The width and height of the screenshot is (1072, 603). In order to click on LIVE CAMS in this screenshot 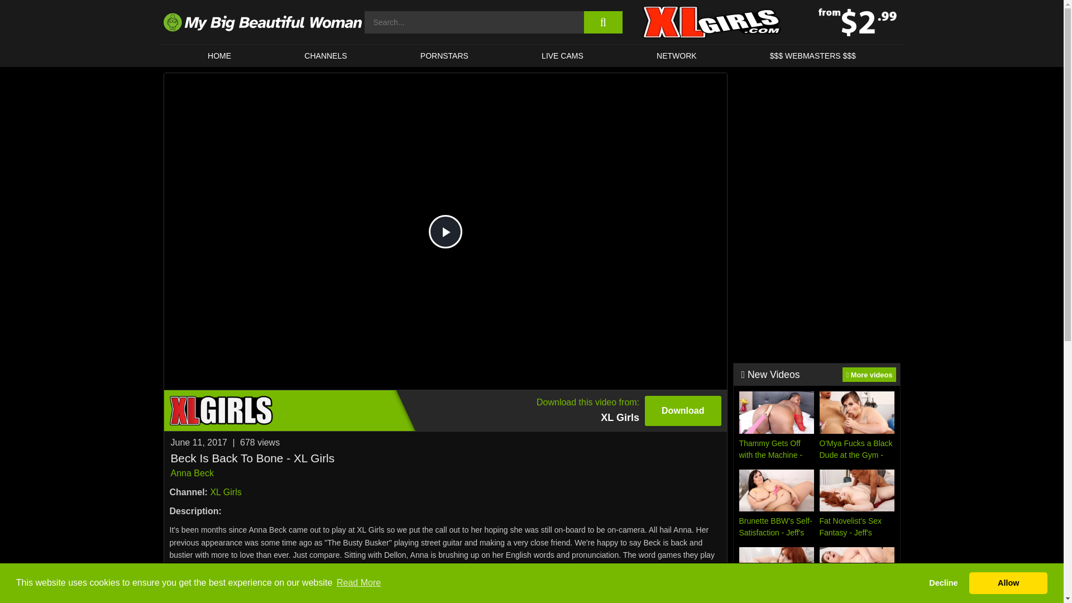, I will do `click(192, 473)`.